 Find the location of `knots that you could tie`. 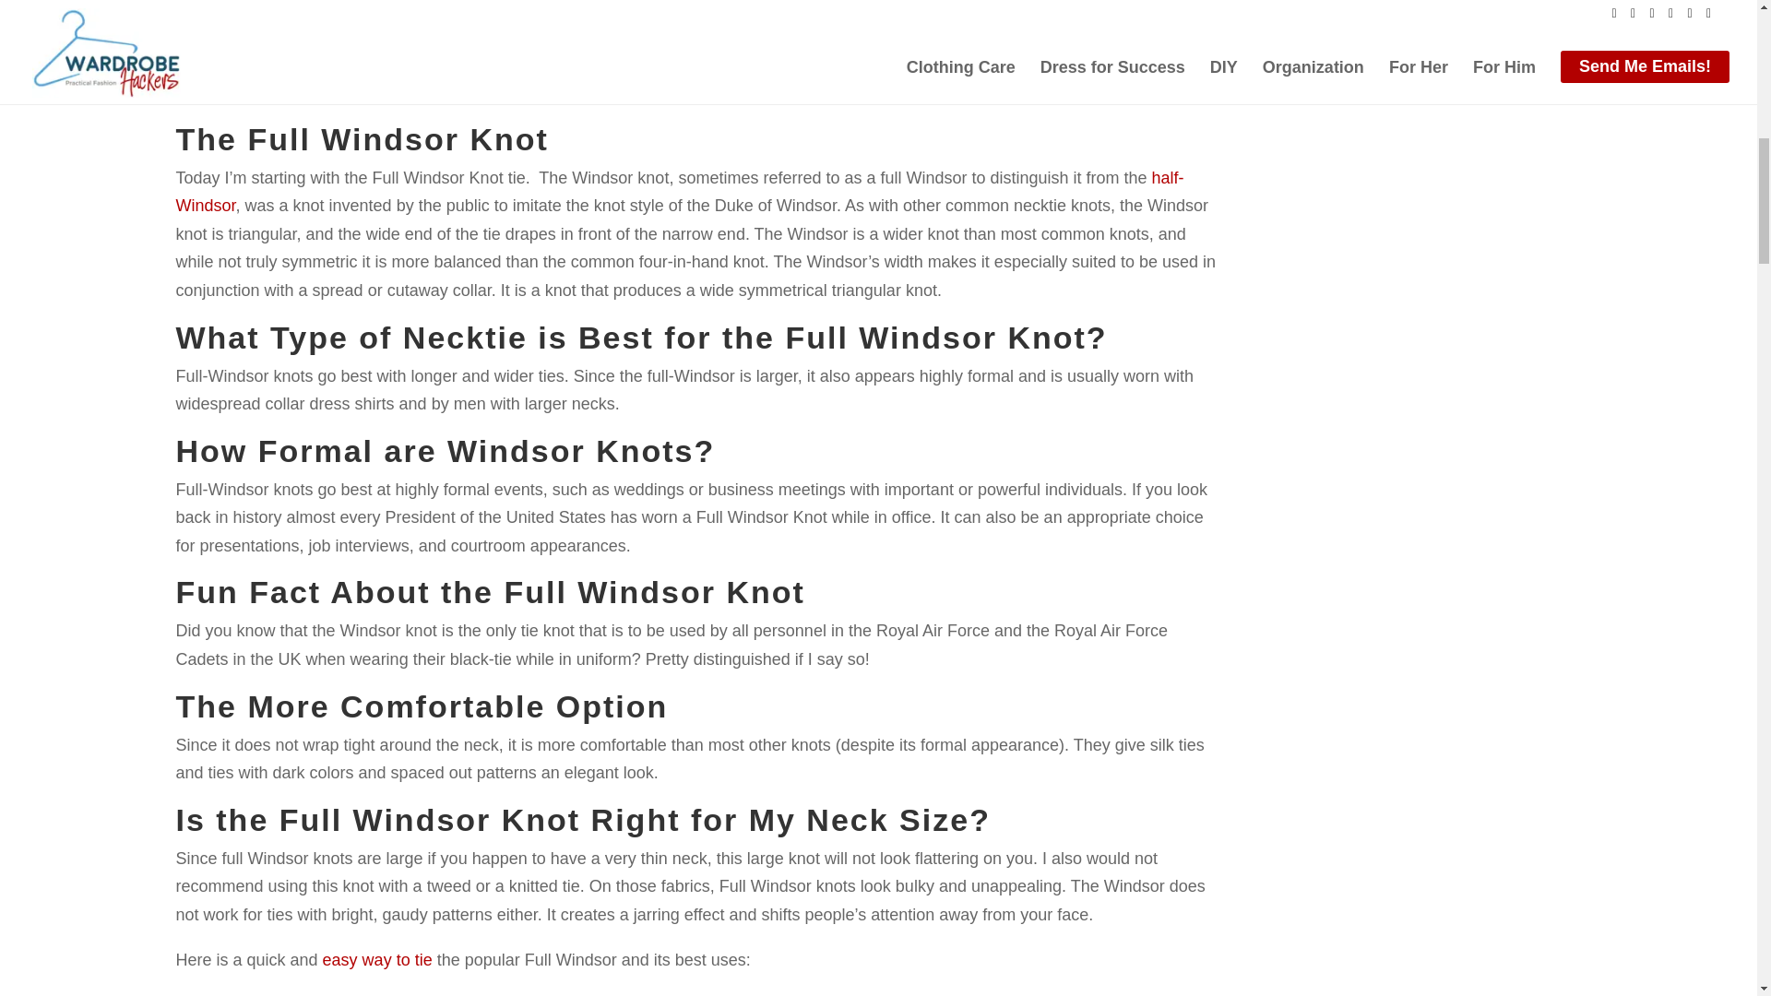

knots that you could tie is located at coordinates (306, 92).